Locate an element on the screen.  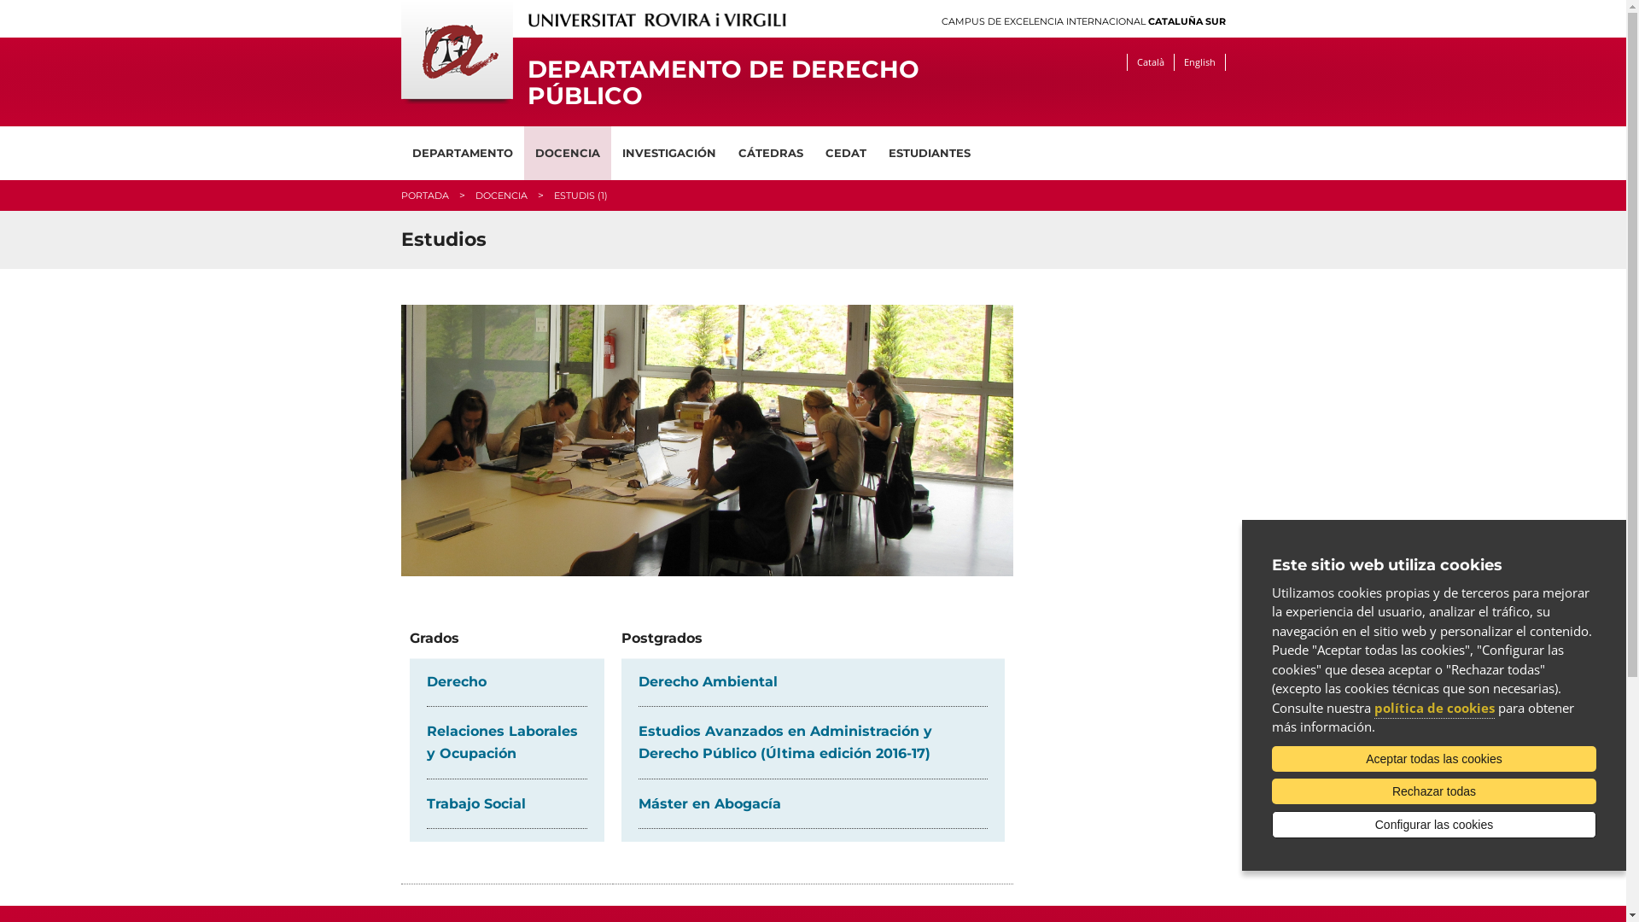
Aceptar todas las cookies is located at coordinates (1434, 759).